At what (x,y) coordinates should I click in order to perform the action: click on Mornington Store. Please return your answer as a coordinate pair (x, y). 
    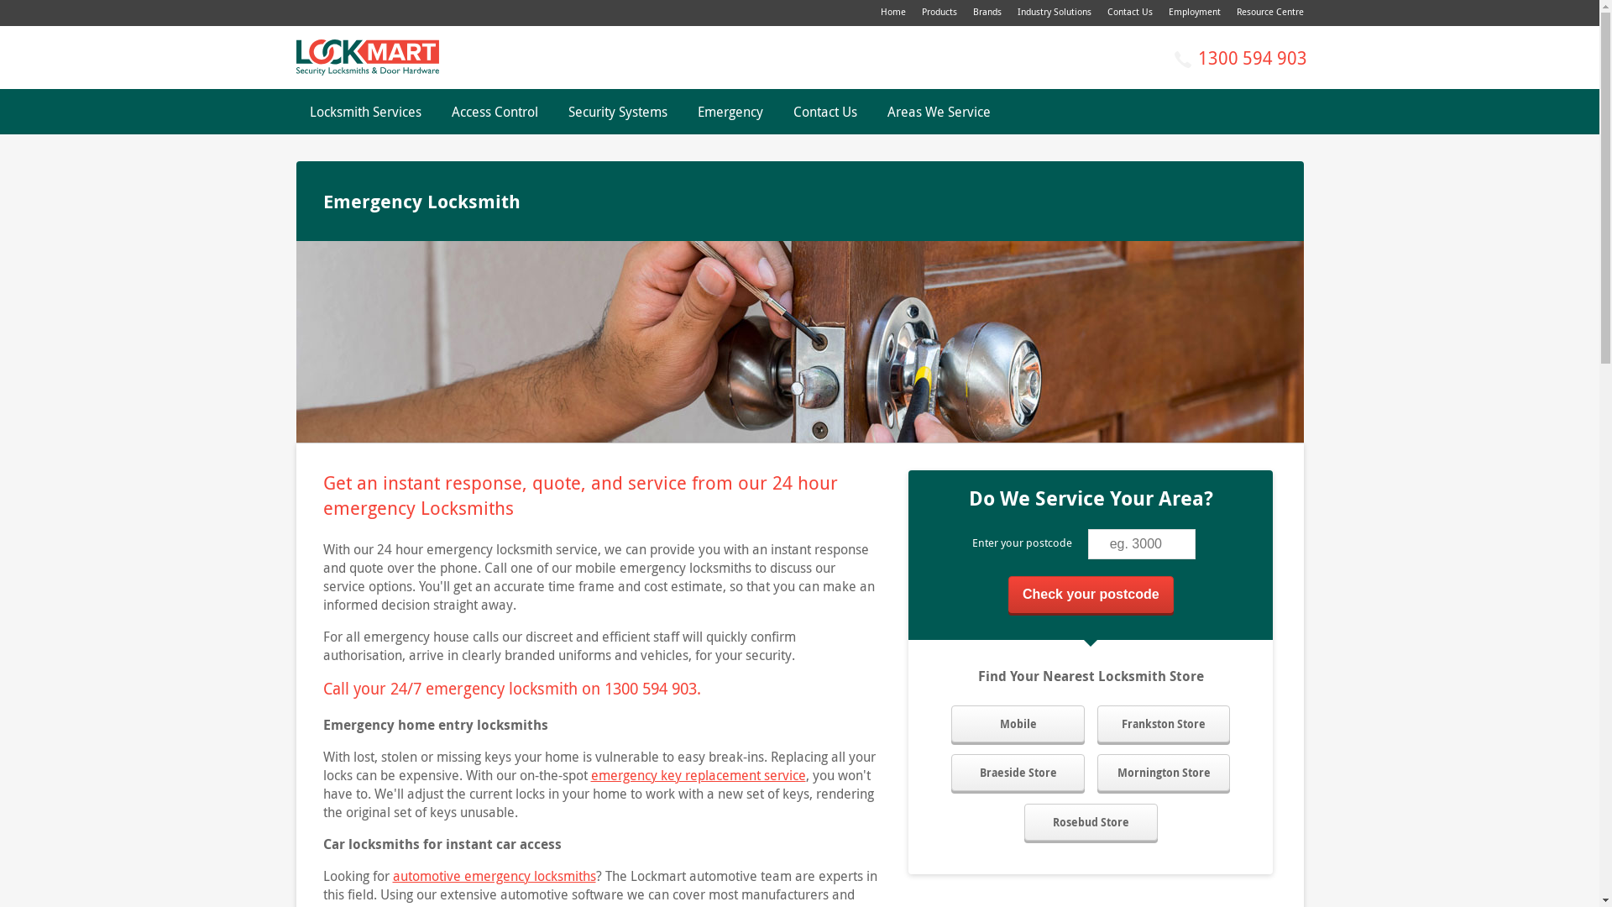
    Looking at the image, I should click on (1164, 773).